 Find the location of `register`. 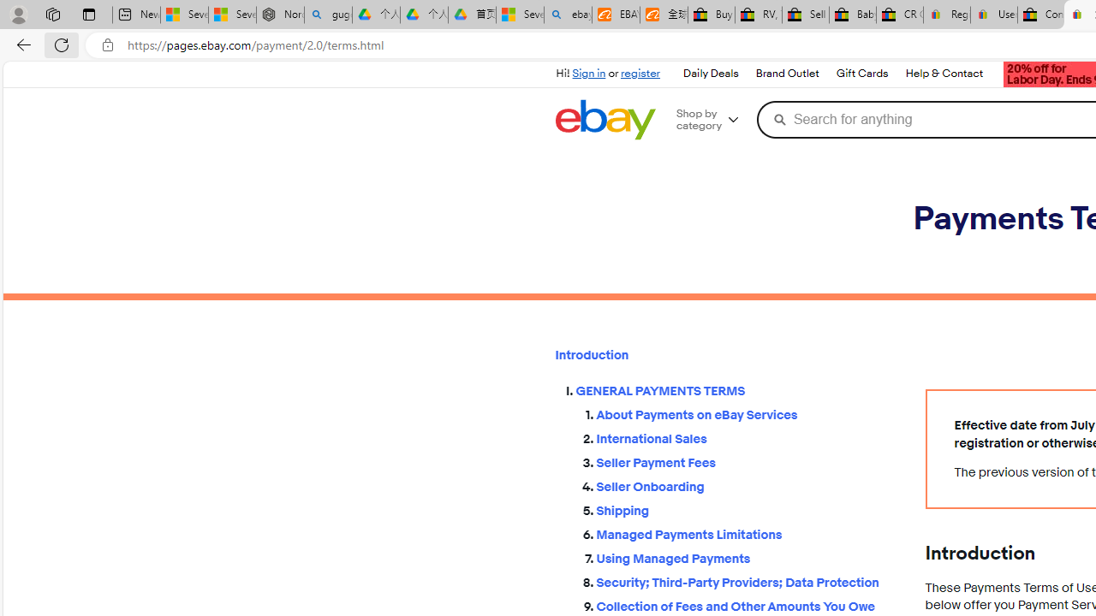

register is located at coordinates (640, 74).